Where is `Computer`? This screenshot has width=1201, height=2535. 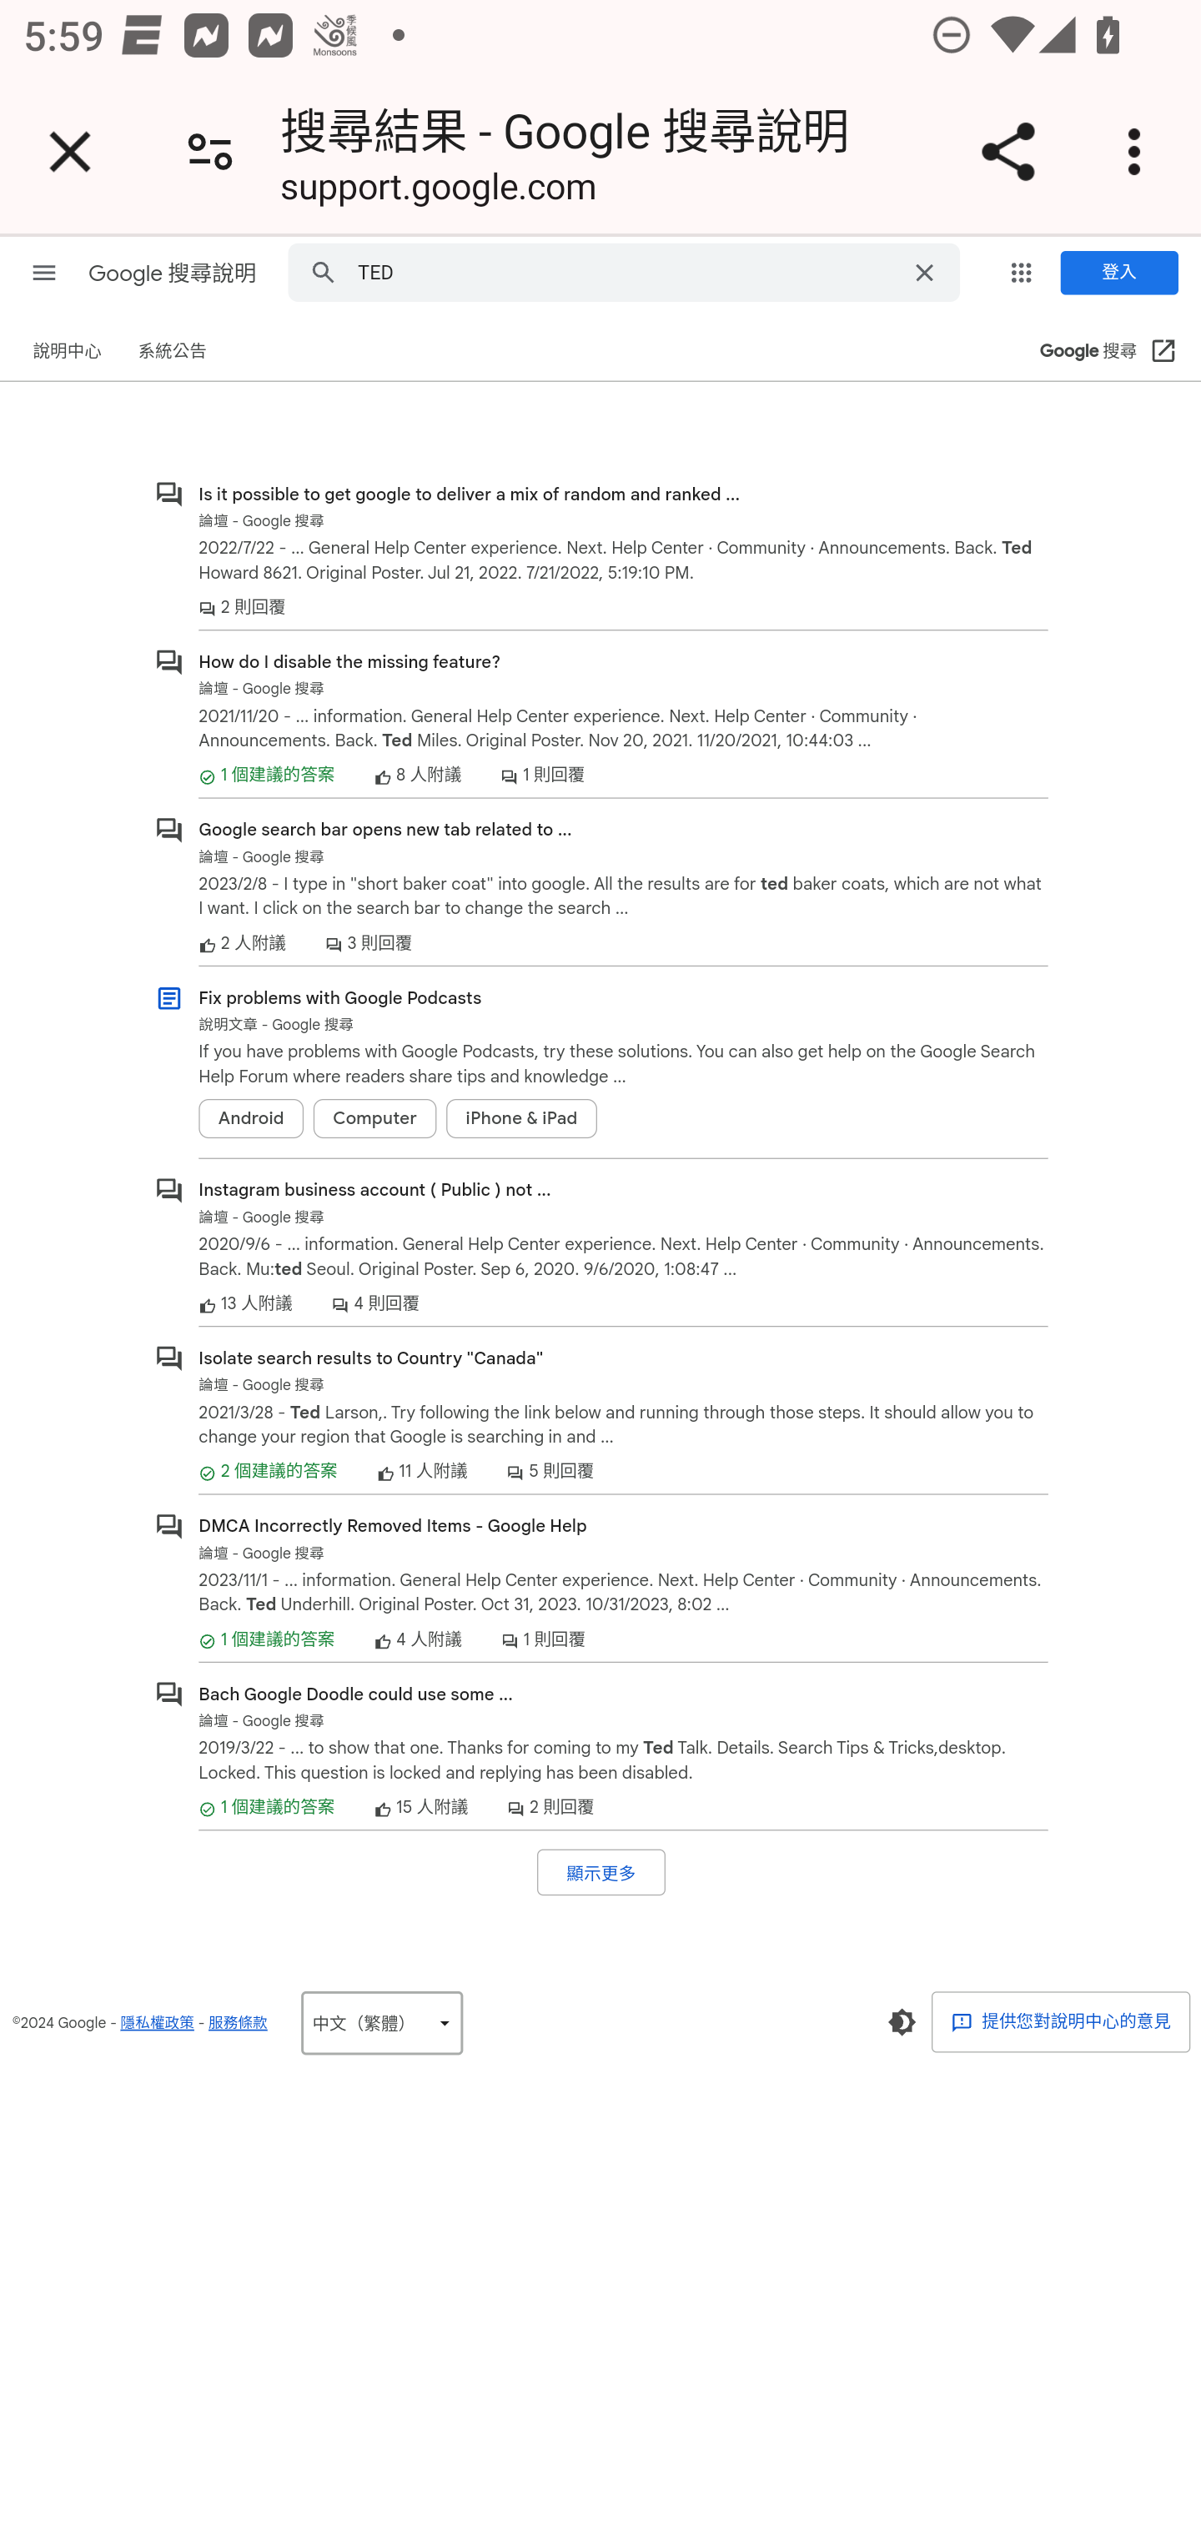
Computer is located at coordinates (375, 1117).